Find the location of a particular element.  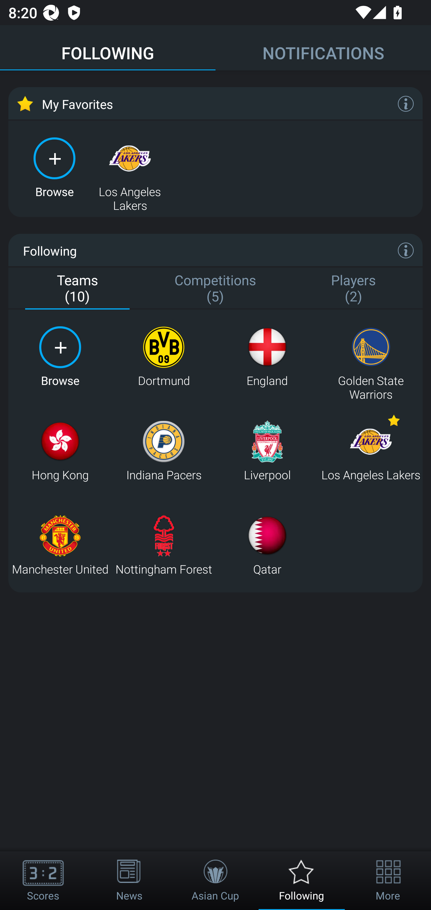

Los Angeles Lakers is located at coordinates (371, 451).